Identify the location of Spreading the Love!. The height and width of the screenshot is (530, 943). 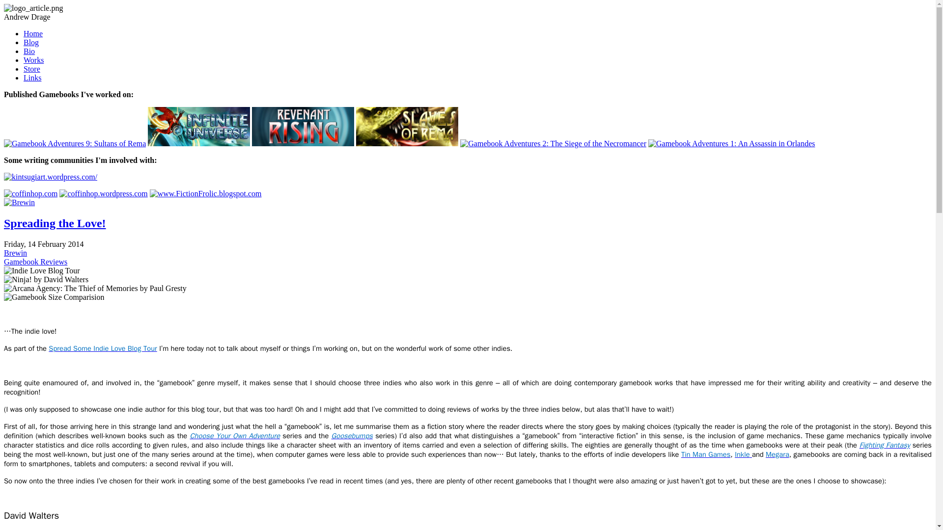
(55, 223).